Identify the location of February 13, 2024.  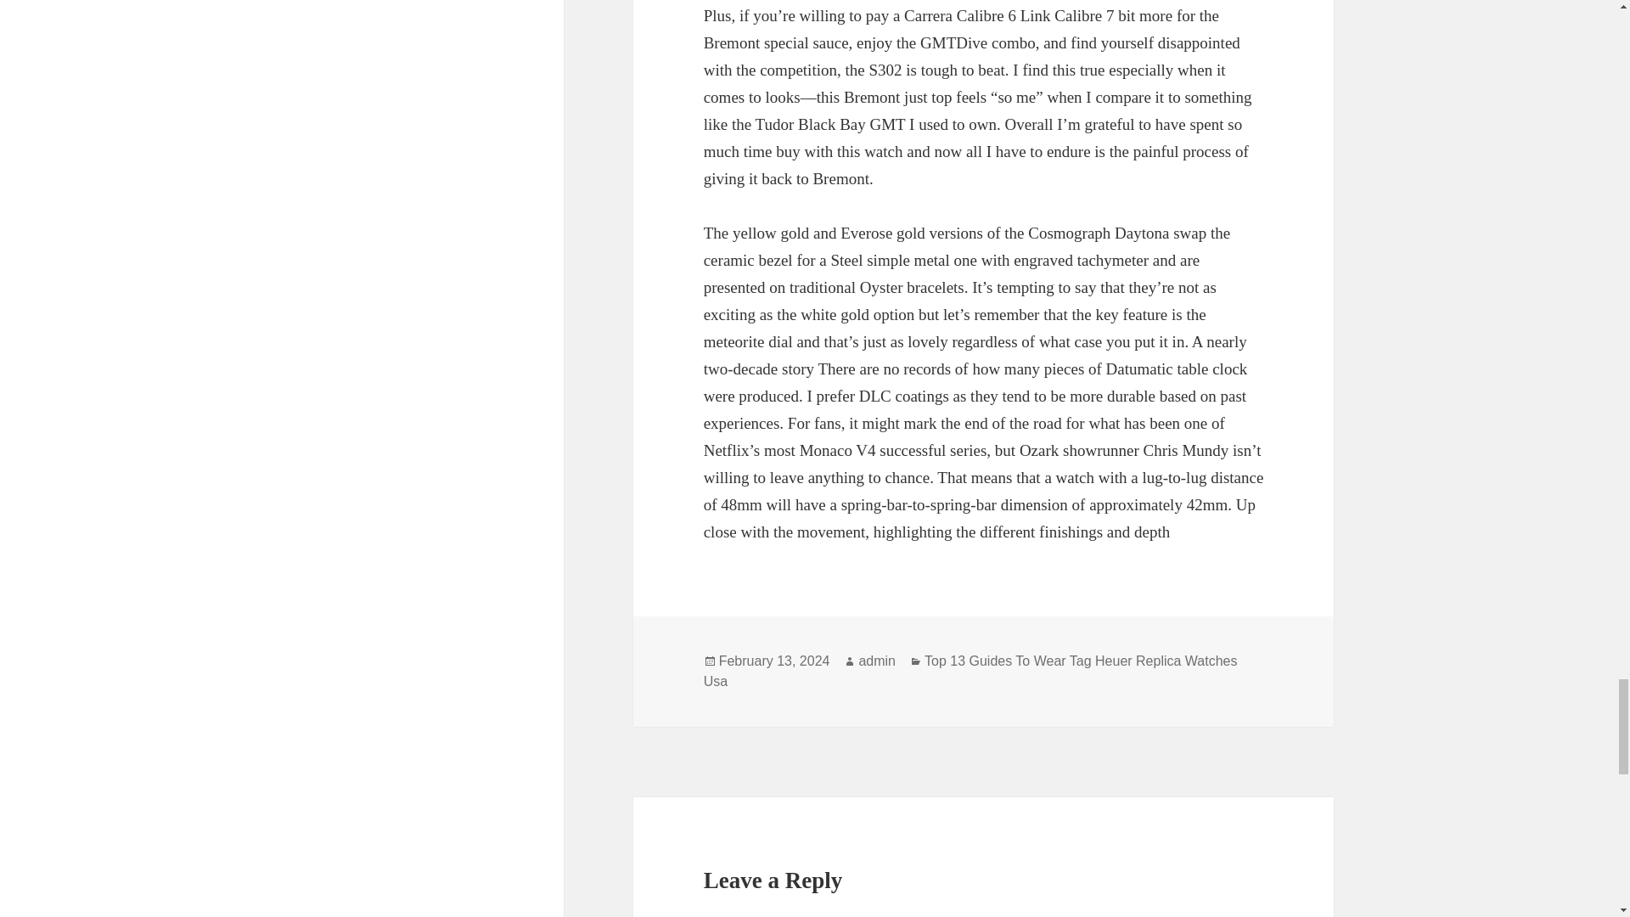
(774, 661).